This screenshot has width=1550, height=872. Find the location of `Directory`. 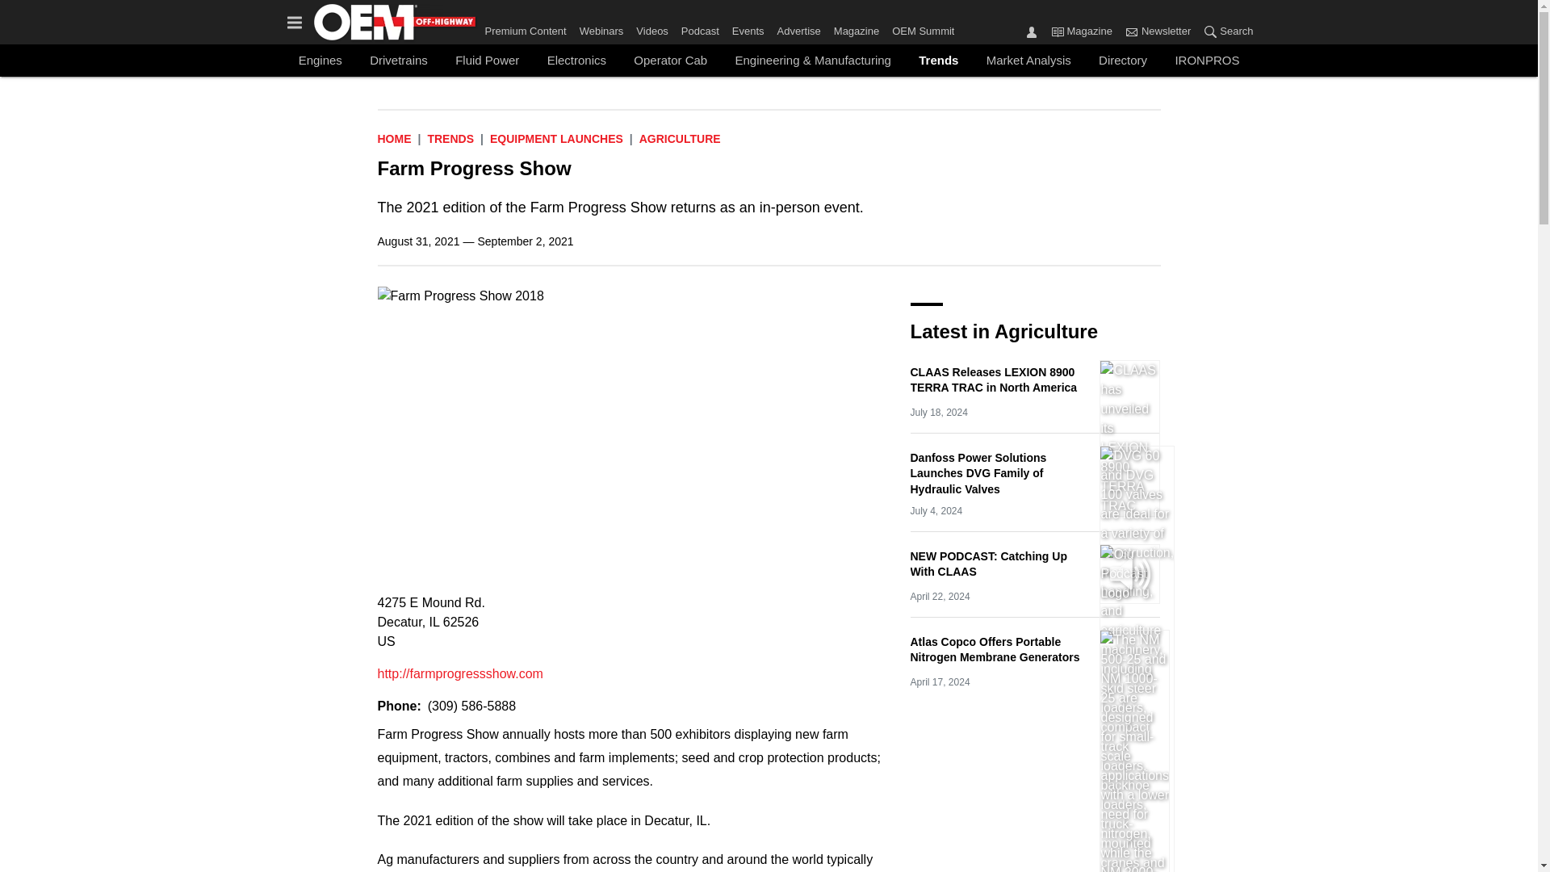

Directory is located at coordinates (1122, 60).